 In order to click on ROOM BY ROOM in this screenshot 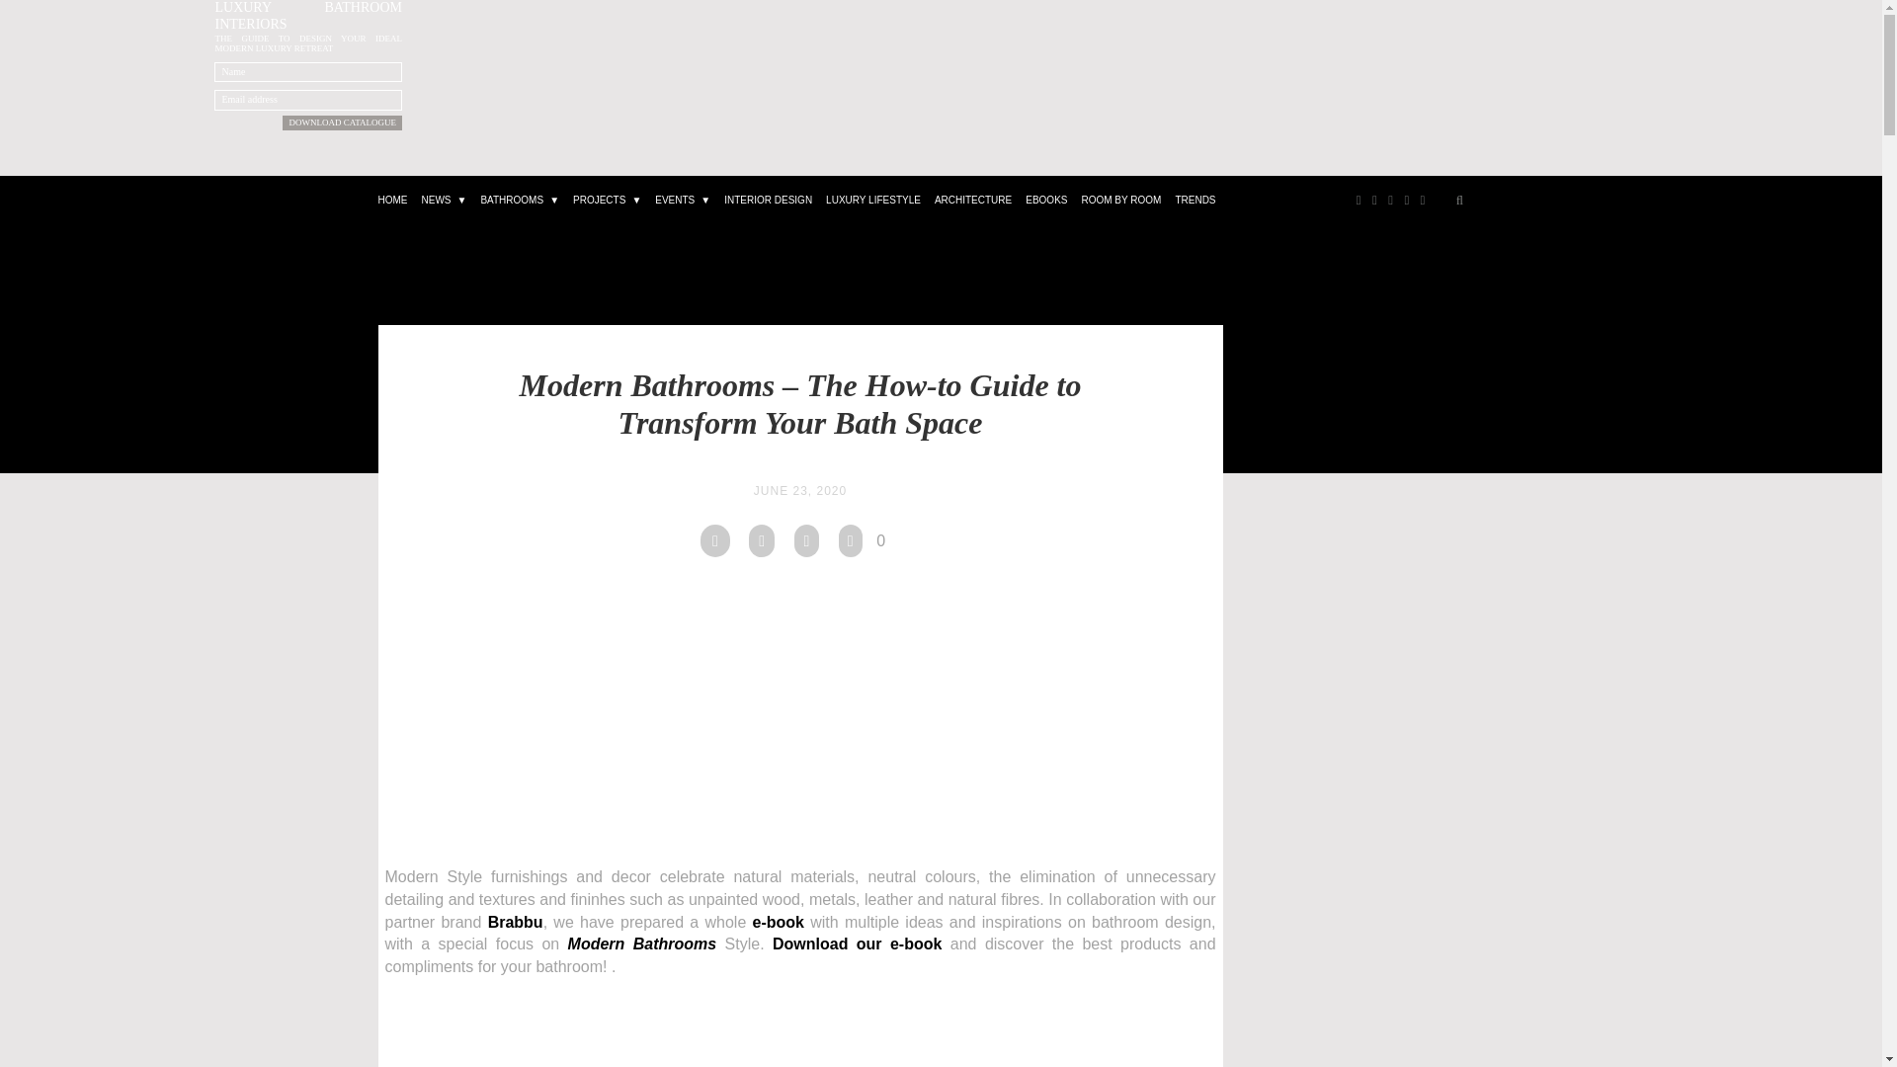, I will do `click(1120, 205)`.